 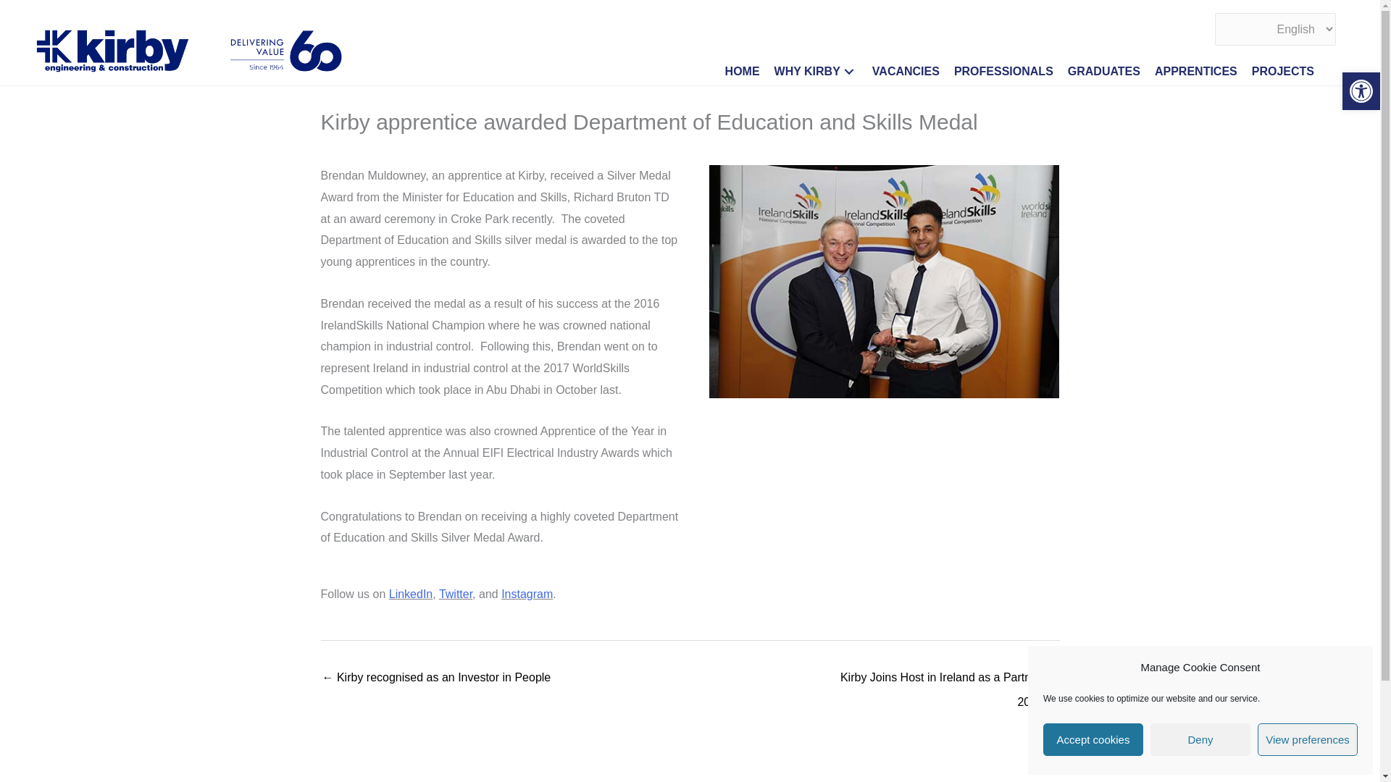 I want to click on Accept cookies, so click(x=1093, y=740).